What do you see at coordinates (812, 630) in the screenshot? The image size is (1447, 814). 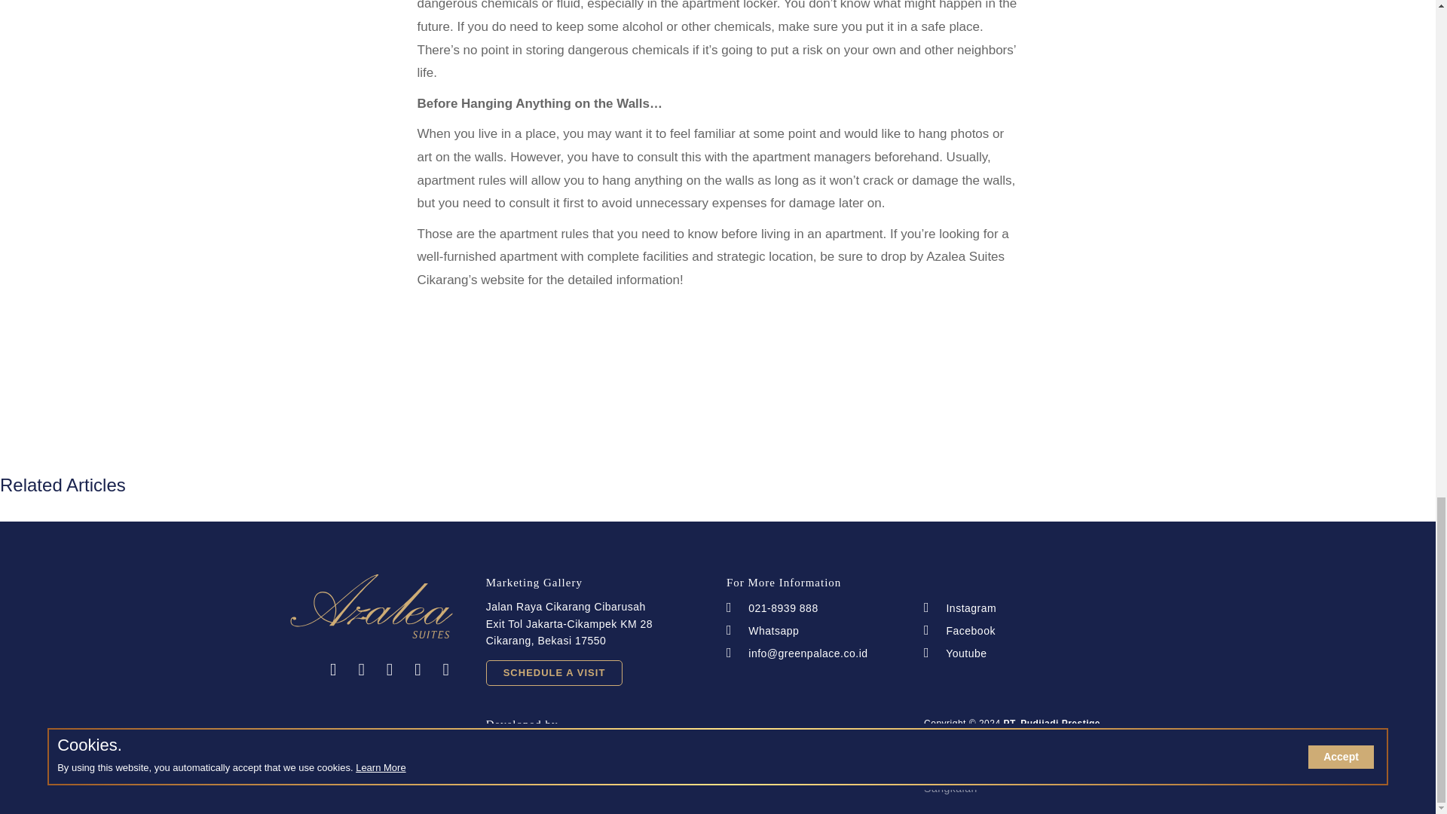 I see `Whatsapp` at bounding box center [812, 630].